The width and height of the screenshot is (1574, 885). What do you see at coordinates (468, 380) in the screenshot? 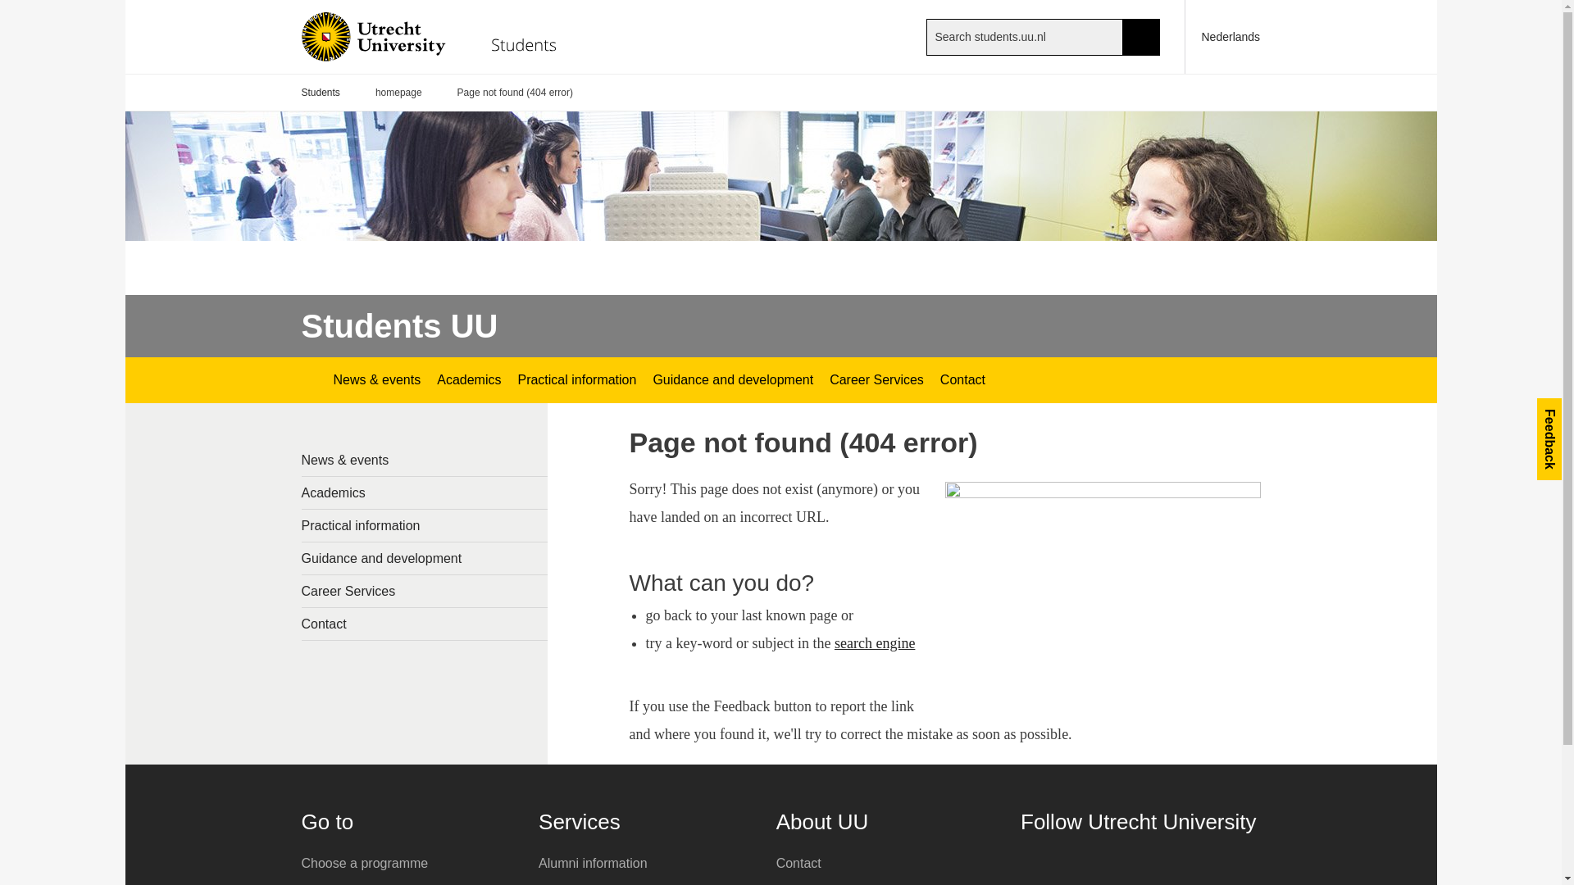
I see `Academics` at bounding box center [468, 380].